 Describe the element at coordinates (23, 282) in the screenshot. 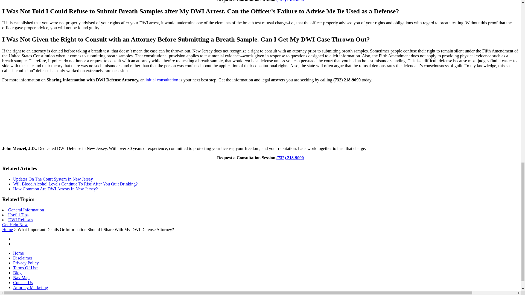

I see `Contact Us` at that location.